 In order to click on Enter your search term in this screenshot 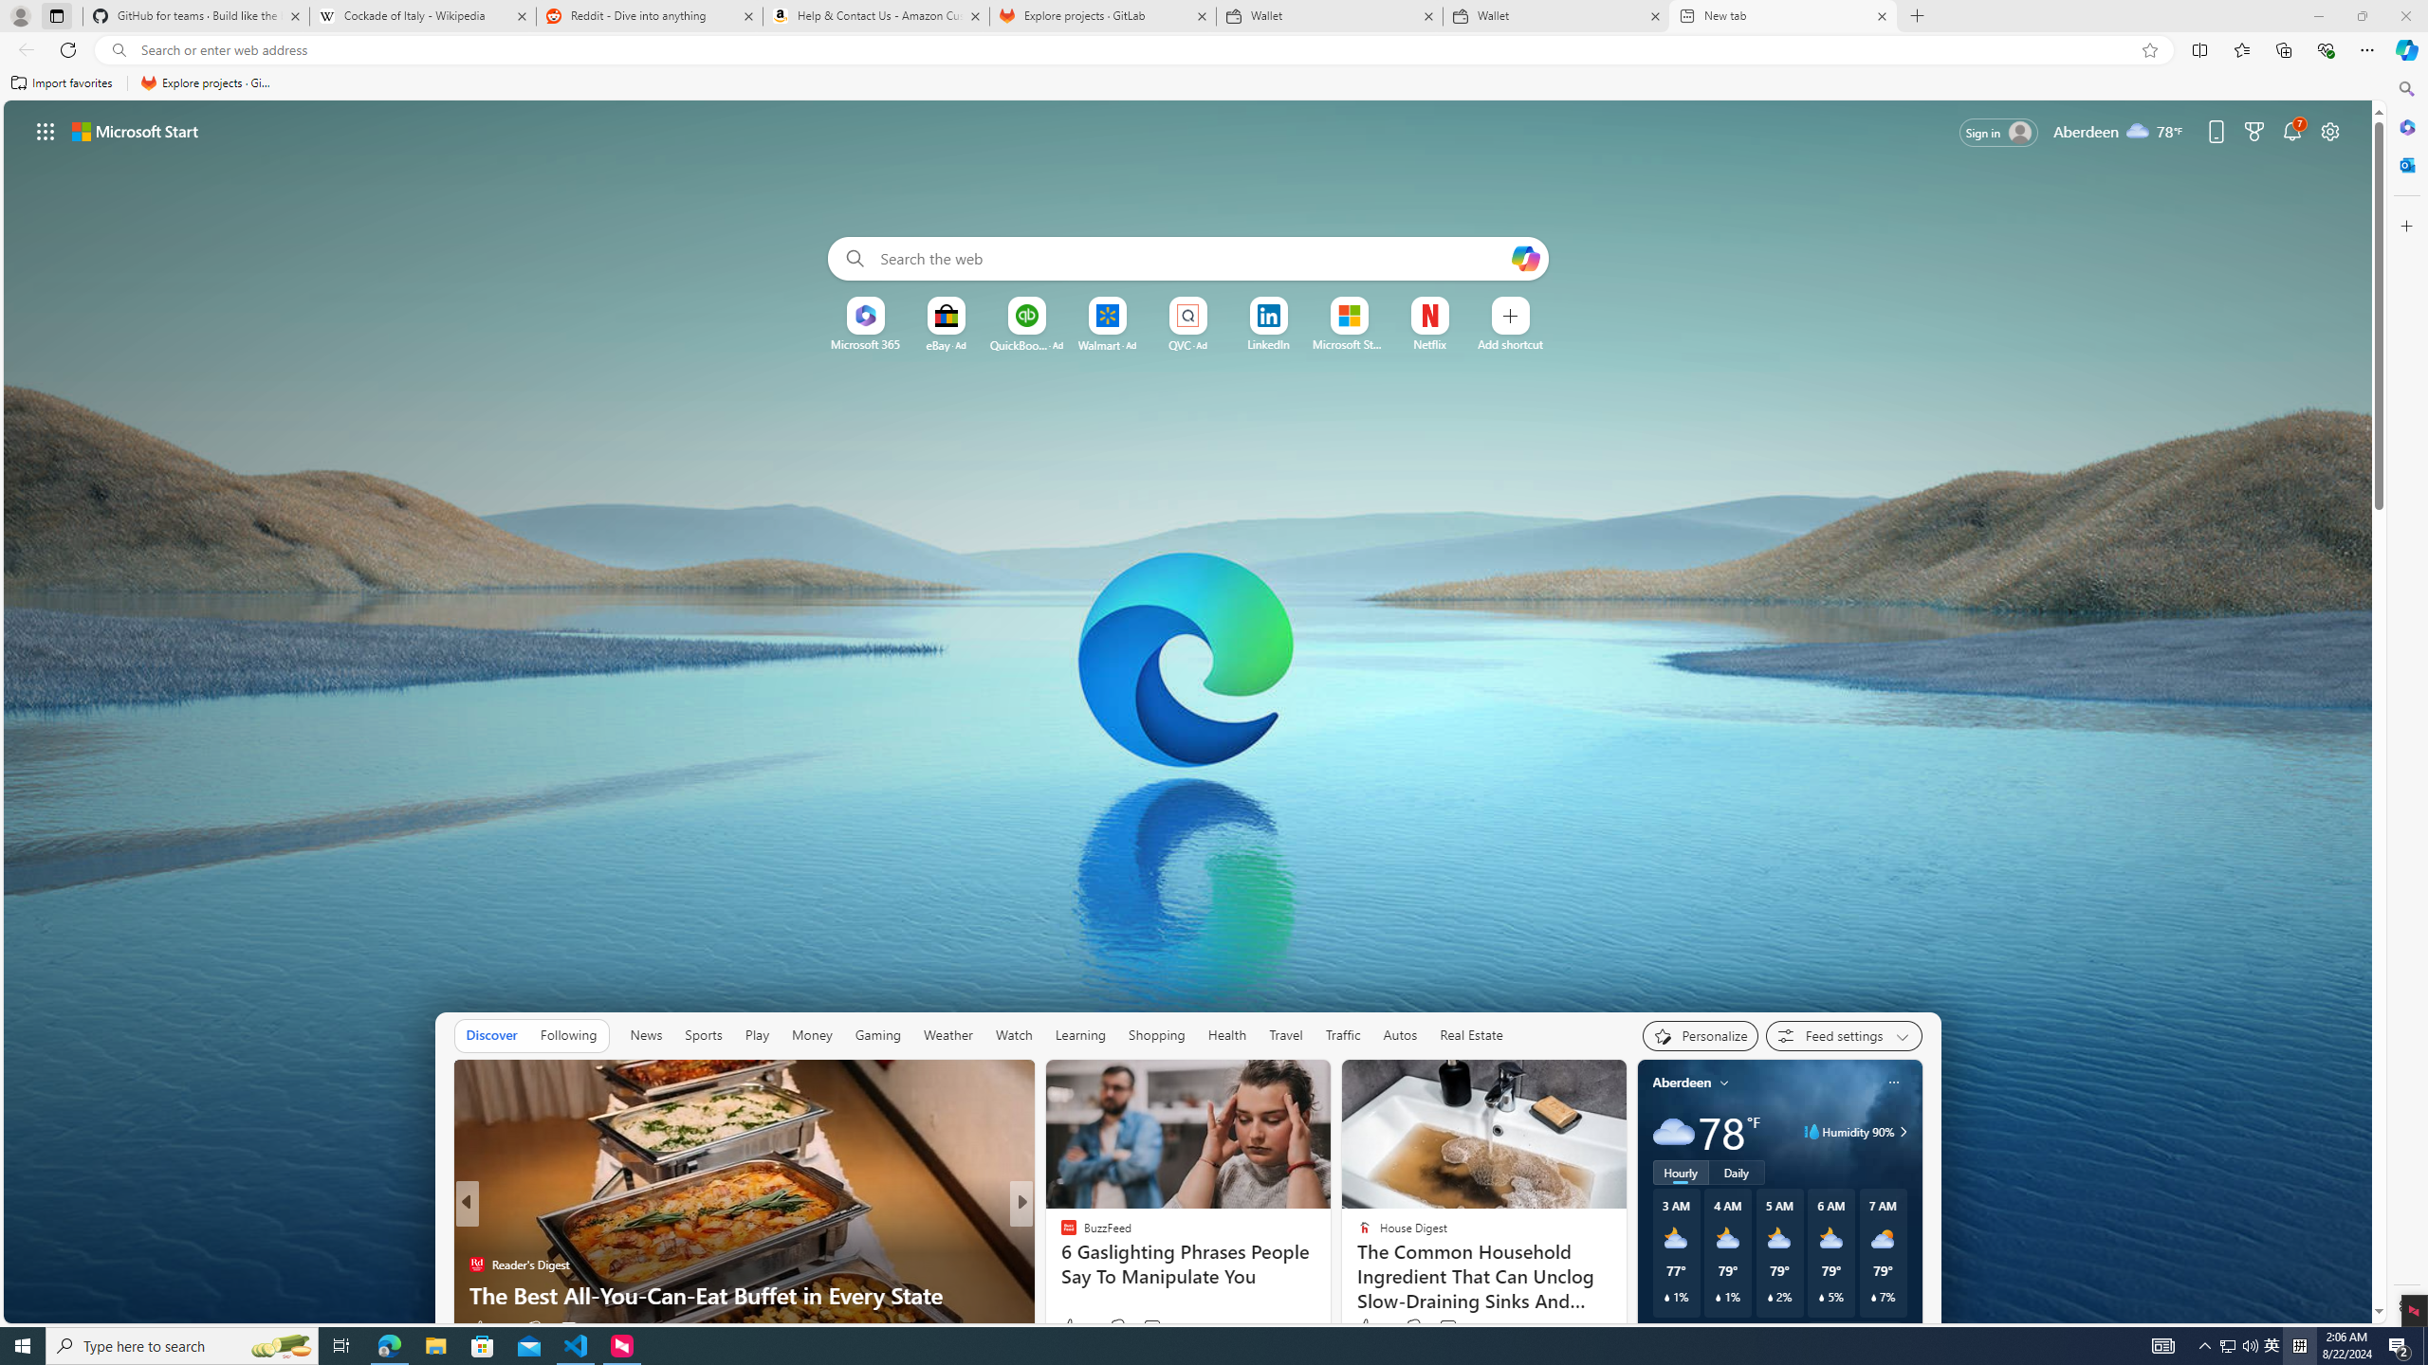, I will do `click(1191, 259)`.